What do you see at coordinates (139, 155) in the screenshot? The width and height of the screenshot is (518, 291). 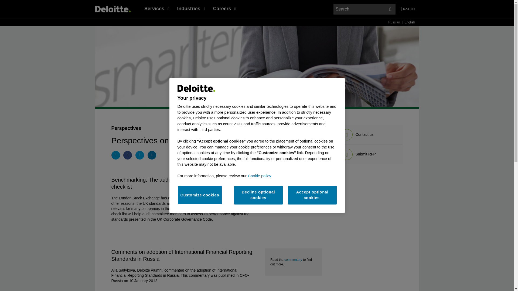 I see `Share via...` at bounding box center [139, 155].